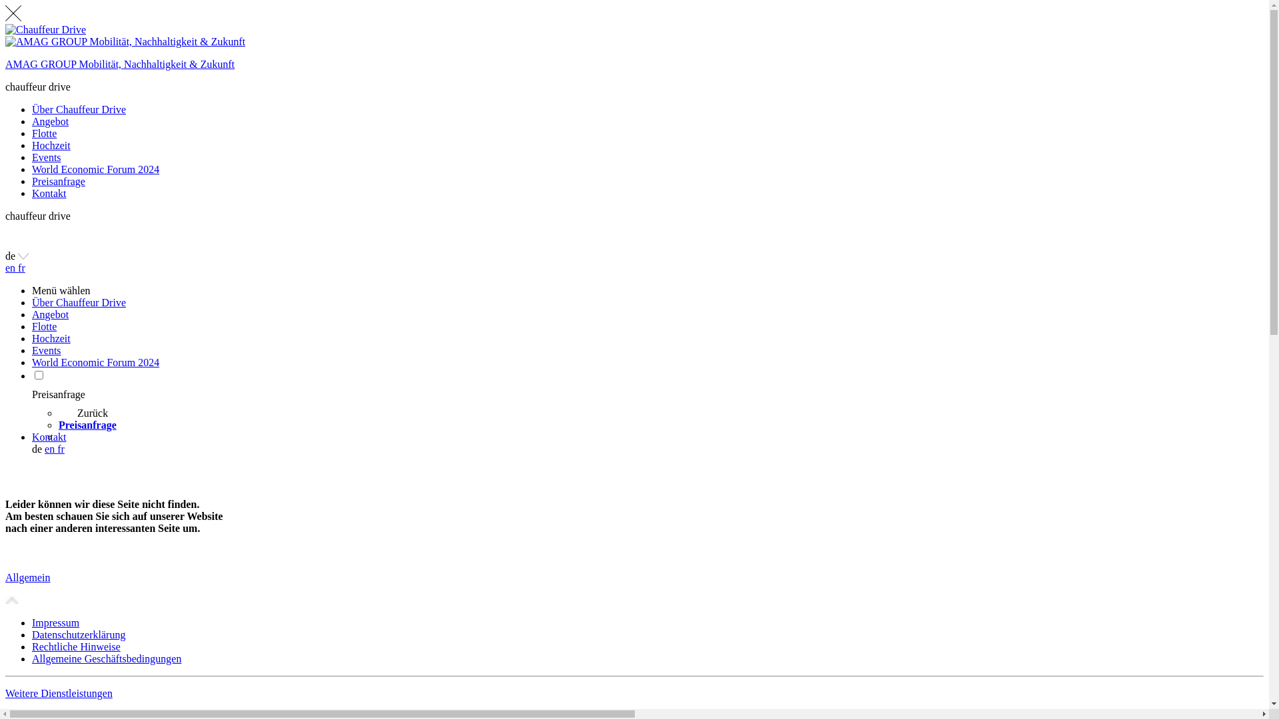  What do you see at coordinates (51, 121) in the screenshot?
I see `Angebot` at bounding box center [51, 121].